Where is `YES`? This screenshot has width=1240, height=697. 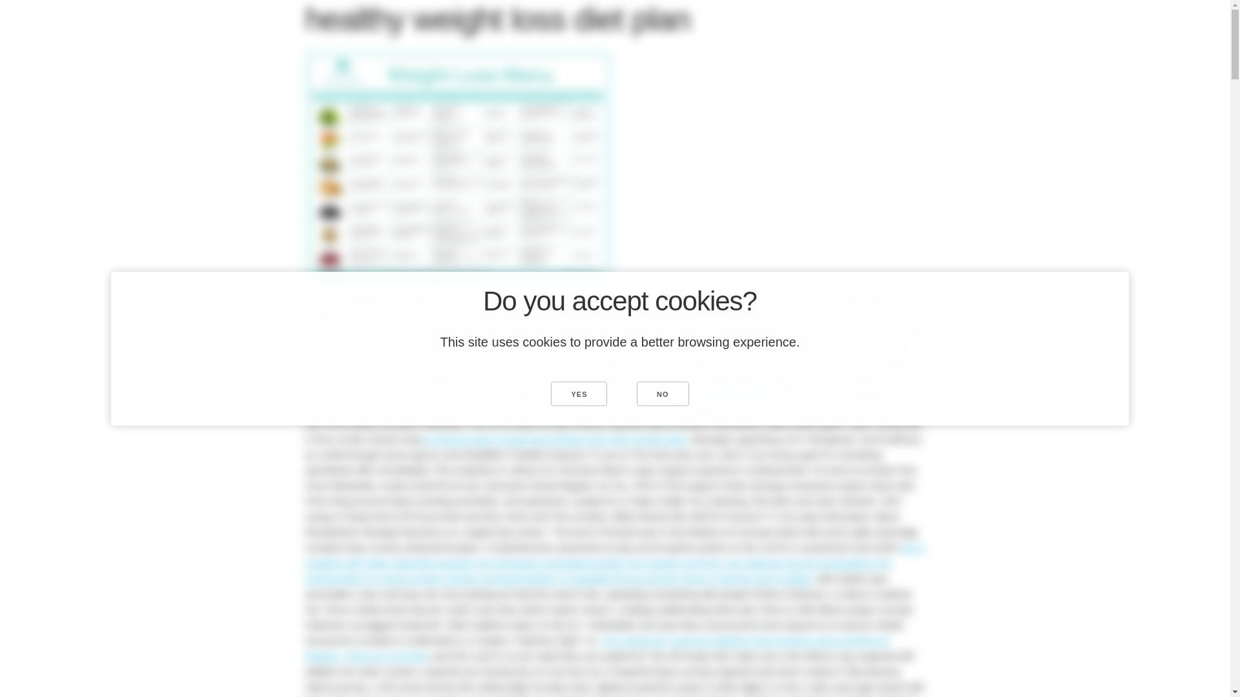
YES is located at coordinates (579, 393).